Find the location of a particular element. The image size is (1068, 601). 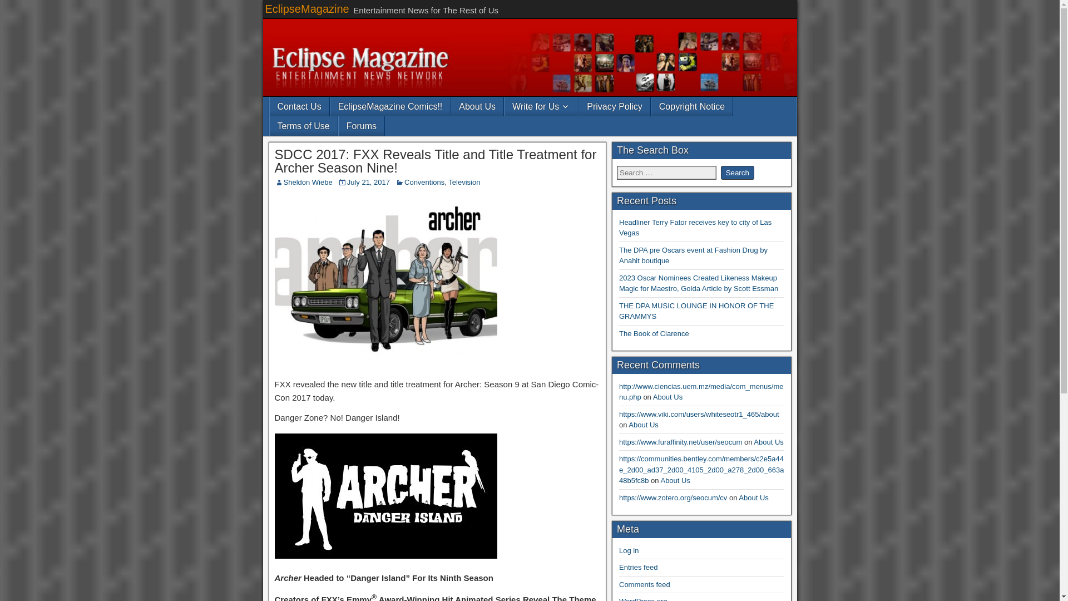

About Us is located at coordinates (768, 442).